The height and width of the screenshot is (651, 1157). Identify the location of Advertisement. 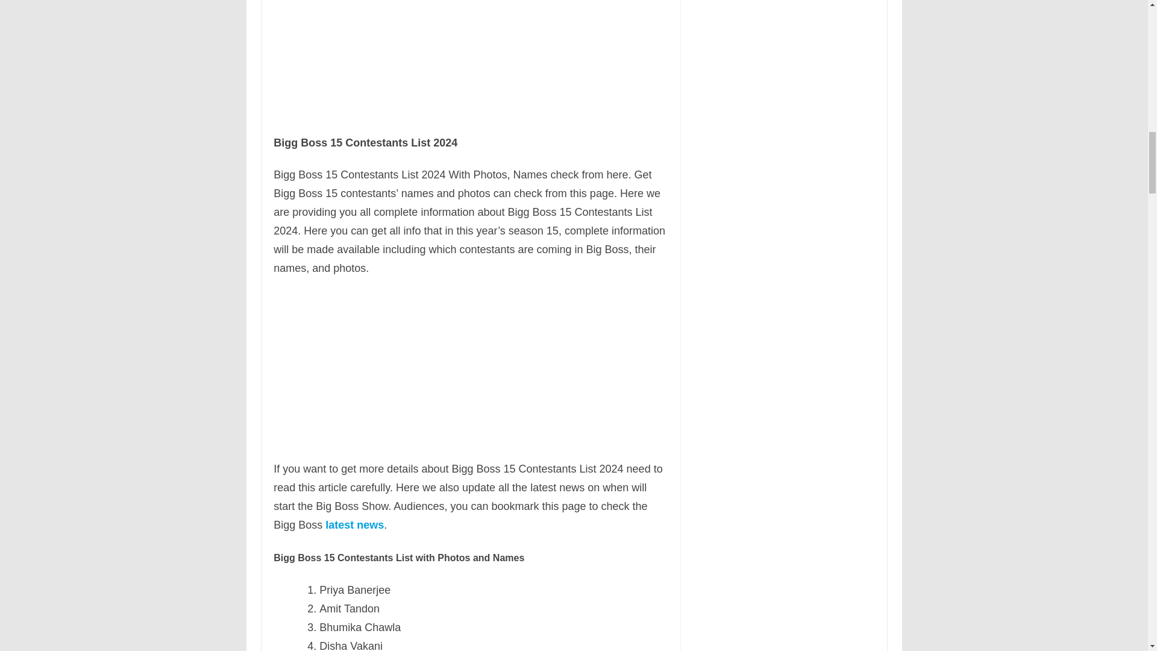
(470, 370).